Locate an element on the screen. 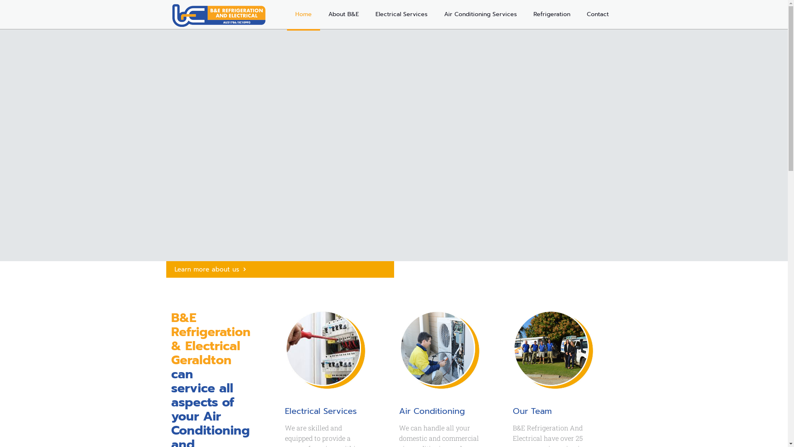  Learn more about us is located at coordinates (280, 269).